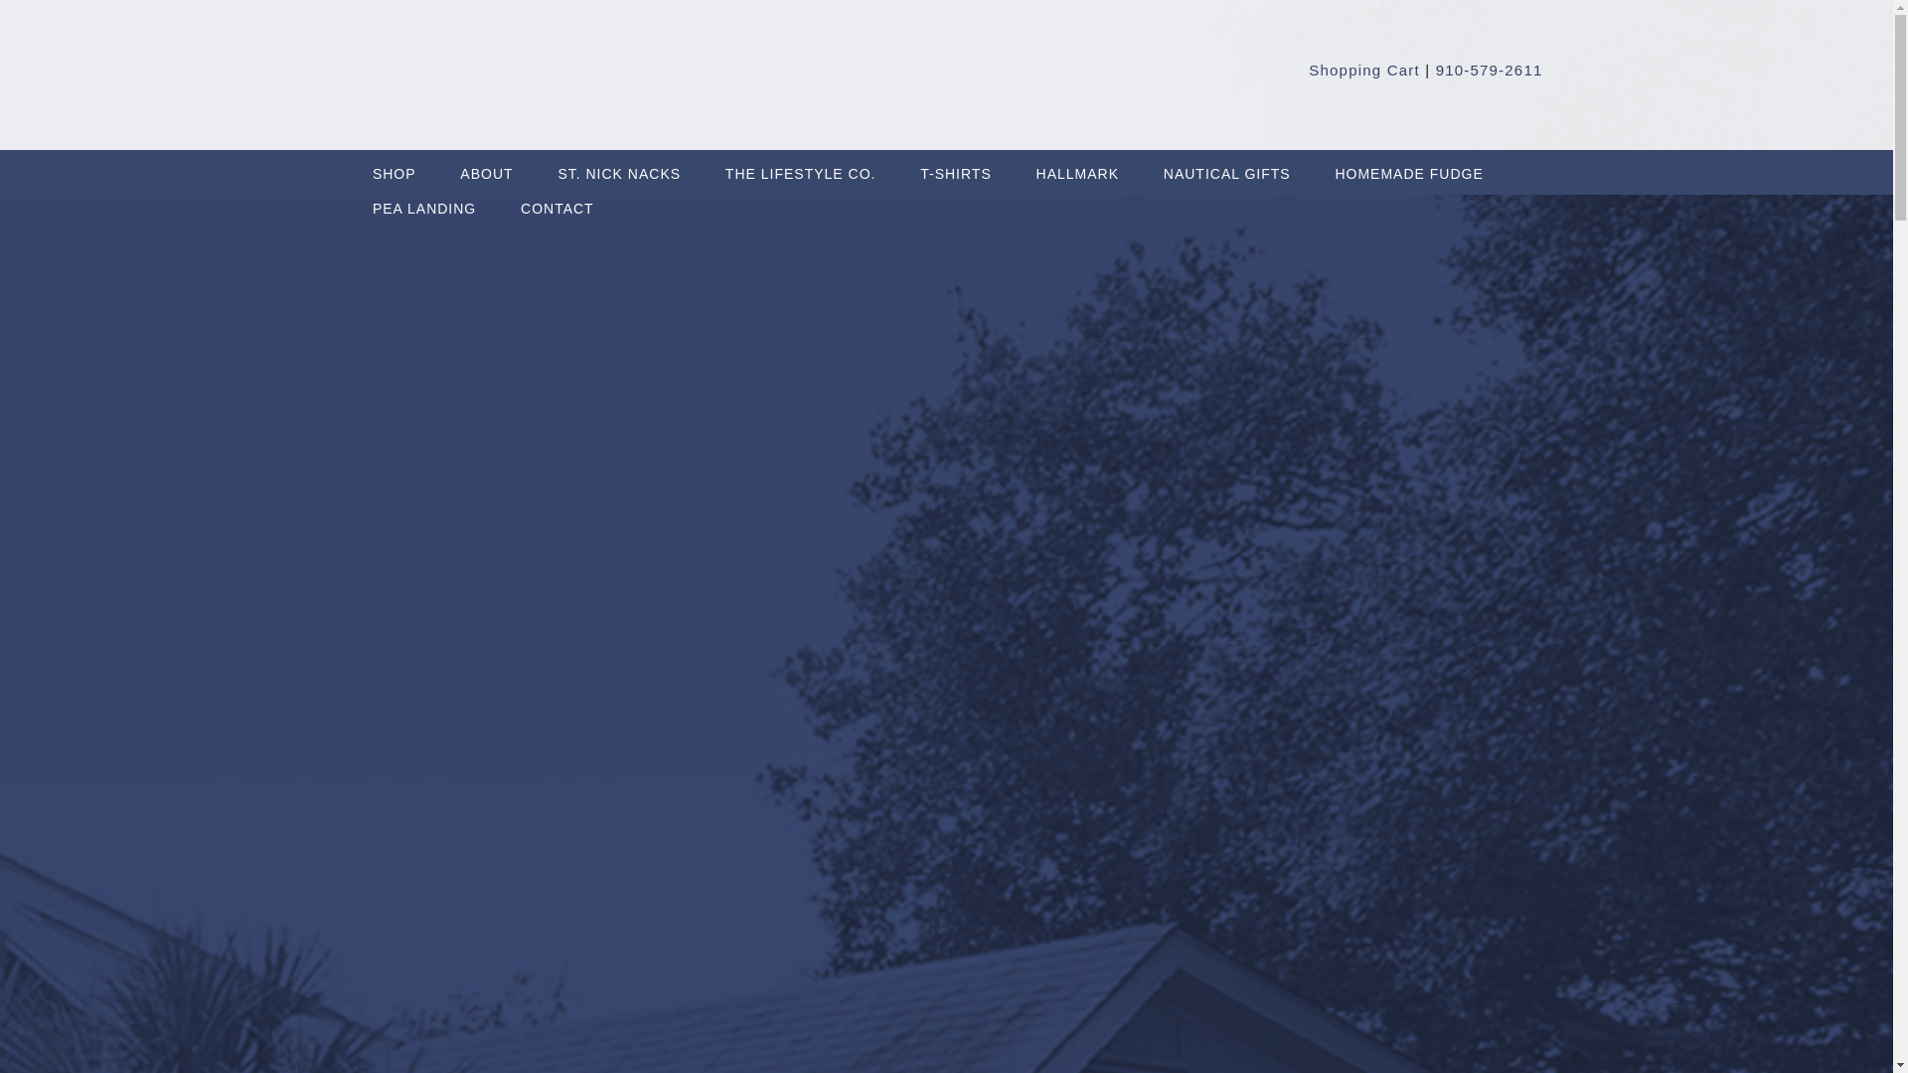 This screenshot has width=1908, height=1073. I want to click on HALLMARK, so click(1077, 167).